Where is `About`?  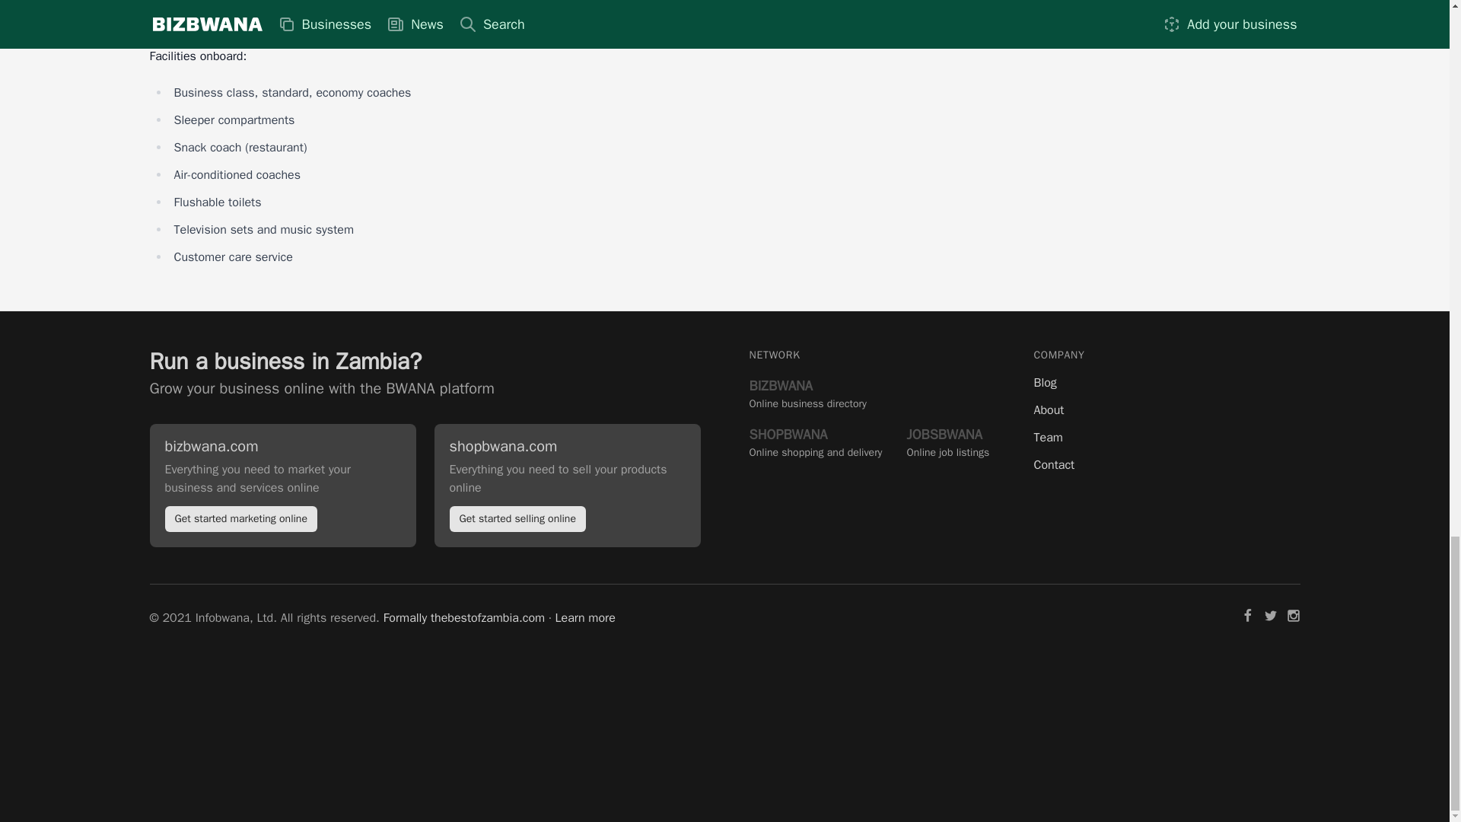 About is located at coordinates (1166, 409).